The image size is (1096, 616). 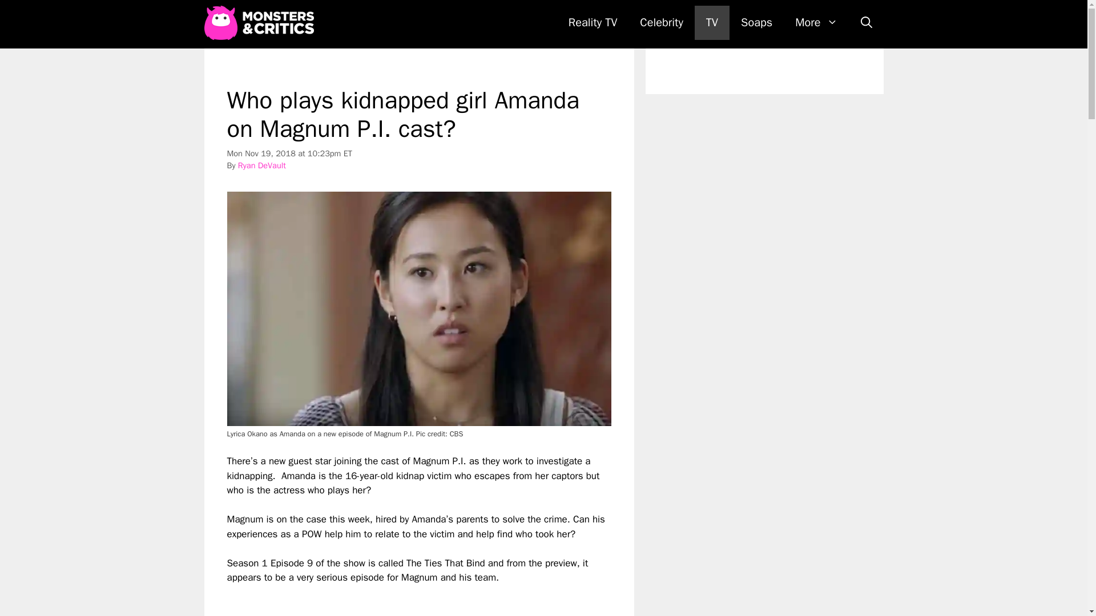 What do you see at coordinates (816, 23) in the screenshot?
I see `More` at bounding box center [816, 23].